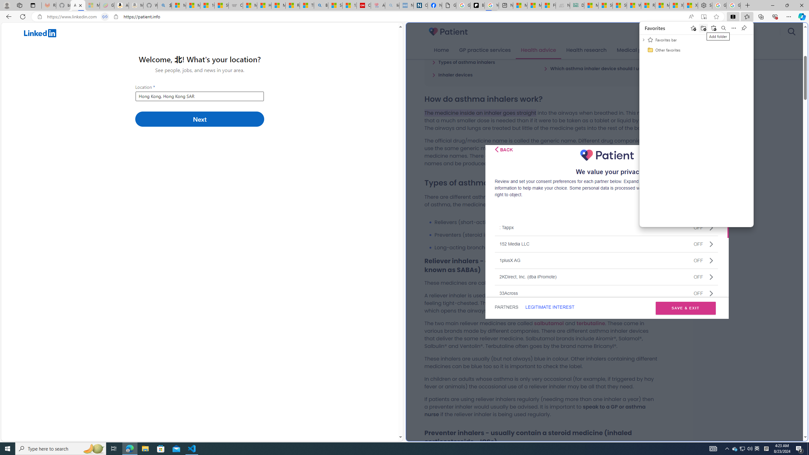  What do you see at coordinates (378, 5) in the screenshot?
I see `Arthritis: Ask Health Professionals - Sleeping` at bounding box center [378, 5].